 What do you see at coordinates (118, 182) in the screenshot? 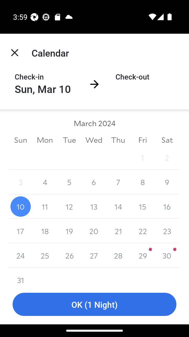
I see `7 7 March 2024` at bounding box center [118, 182].